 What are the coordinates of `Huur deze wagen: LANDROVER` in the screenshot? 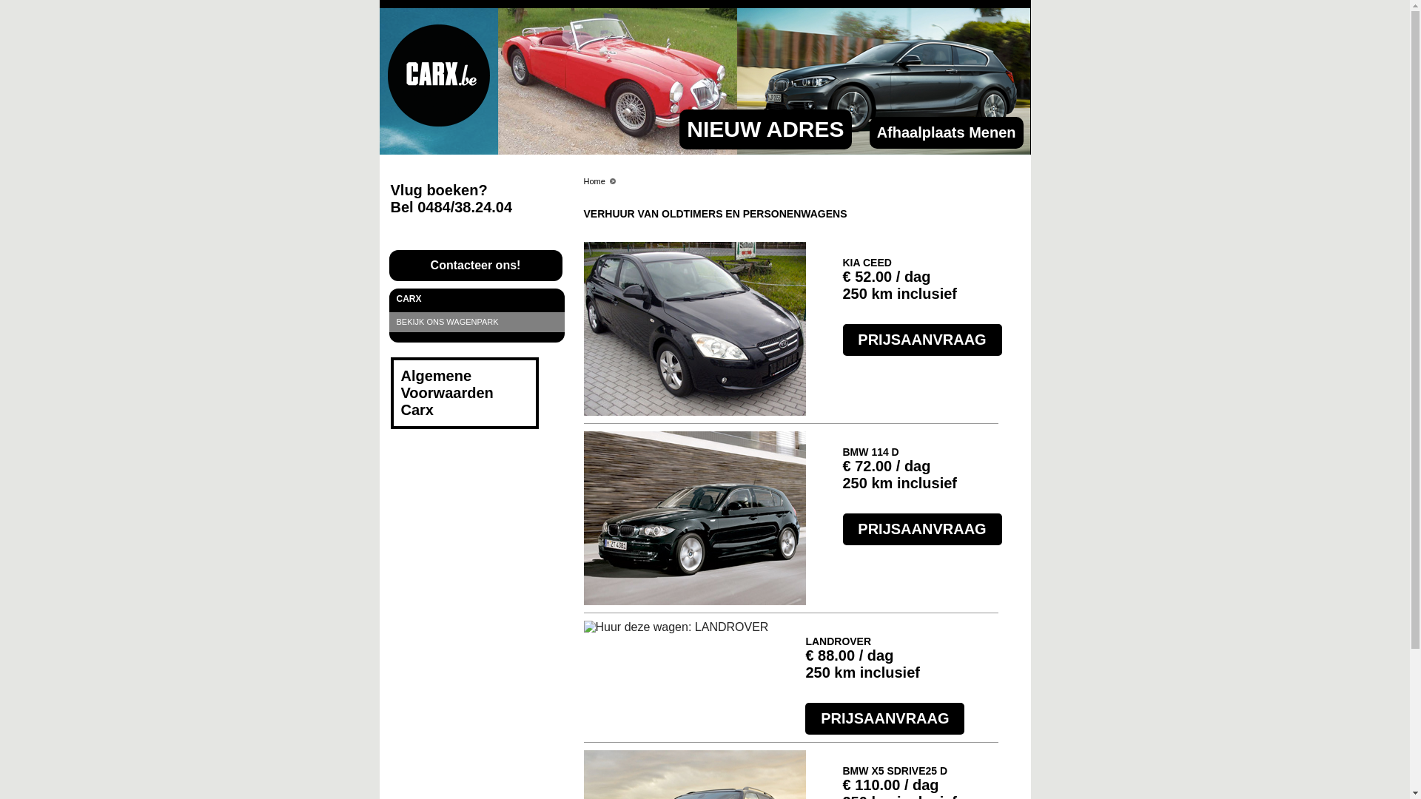 It's located at (676, 627).